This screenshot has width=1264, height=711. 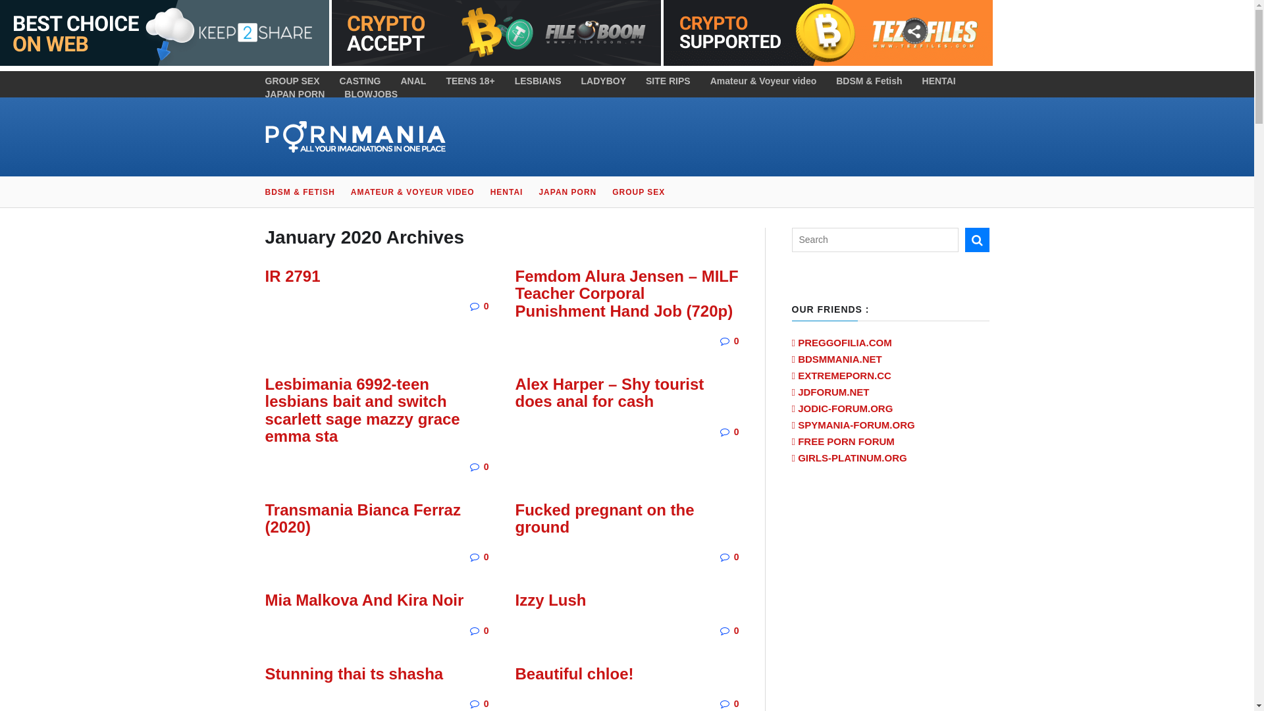 What do you see at coordinates (303, 192) in the screenshot?
I see `BDSM & FETISH` at bounding box center [303, 192].